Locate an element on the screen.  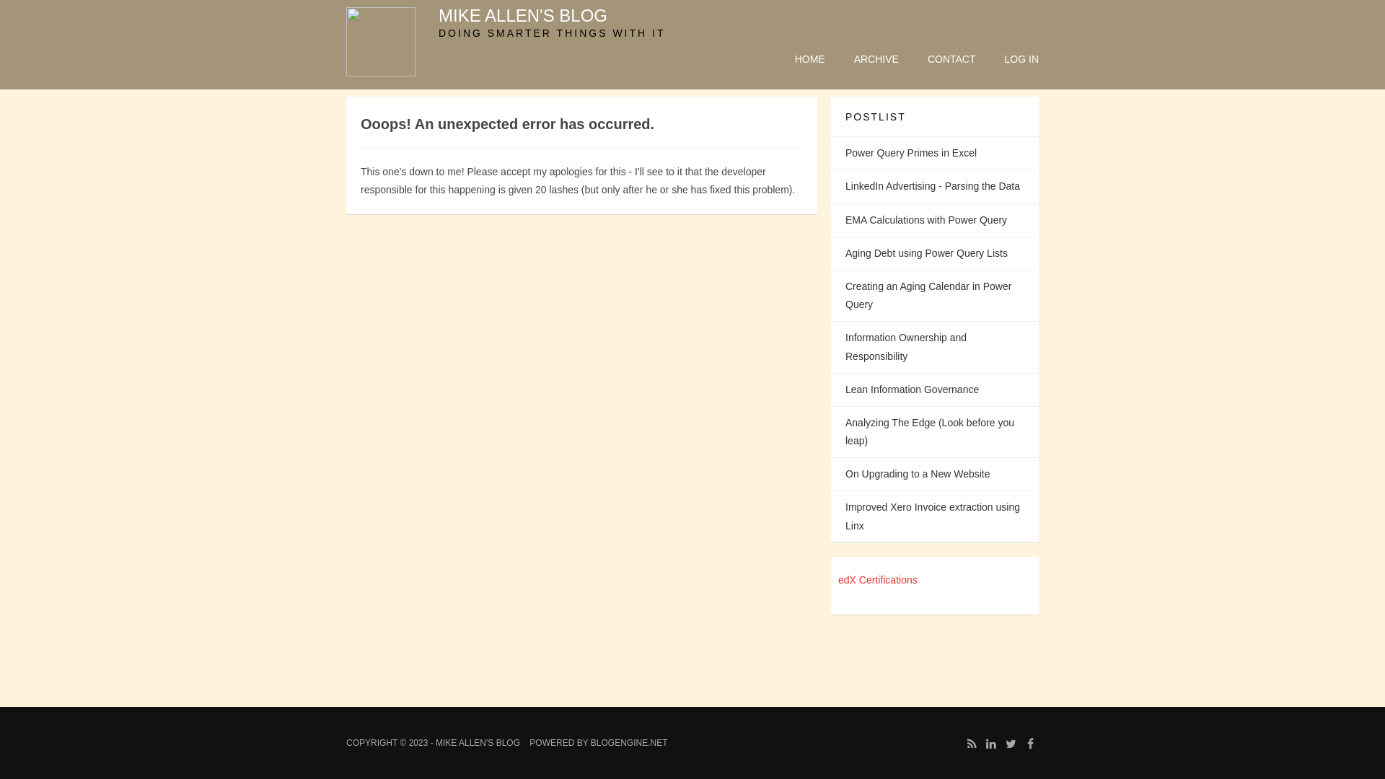
MIKE ALLEN'S BLOG is located at coordinates (478, 743).